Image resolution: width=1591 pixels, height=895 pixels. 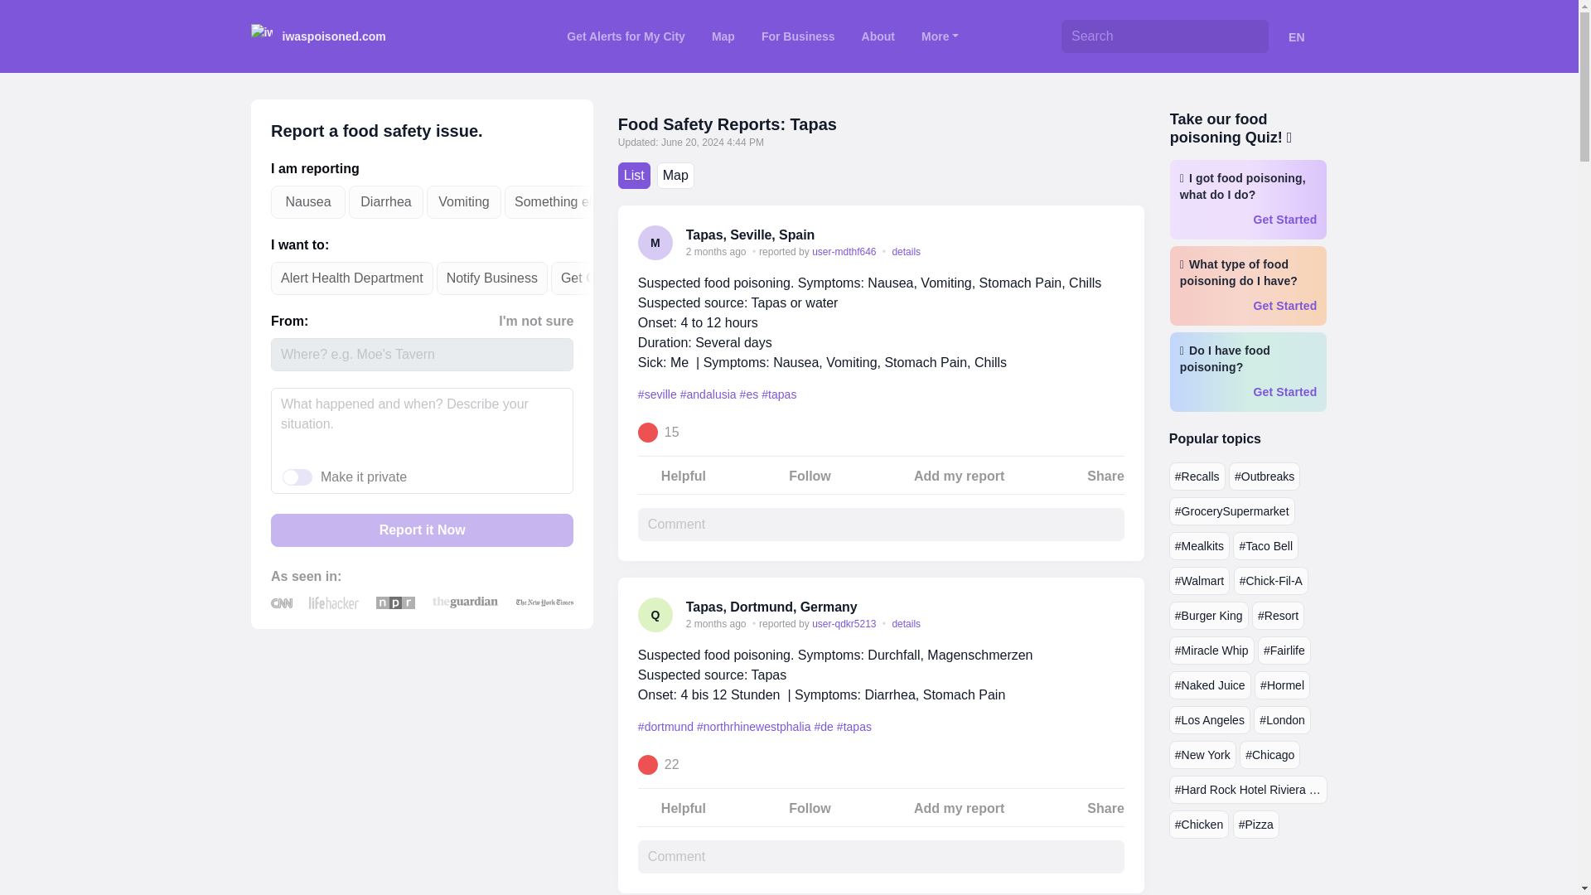 What do you see at coordinates (626, 36) in the screenshot?
I see `Get Alerts for My City` at bounding box center [626, 36].